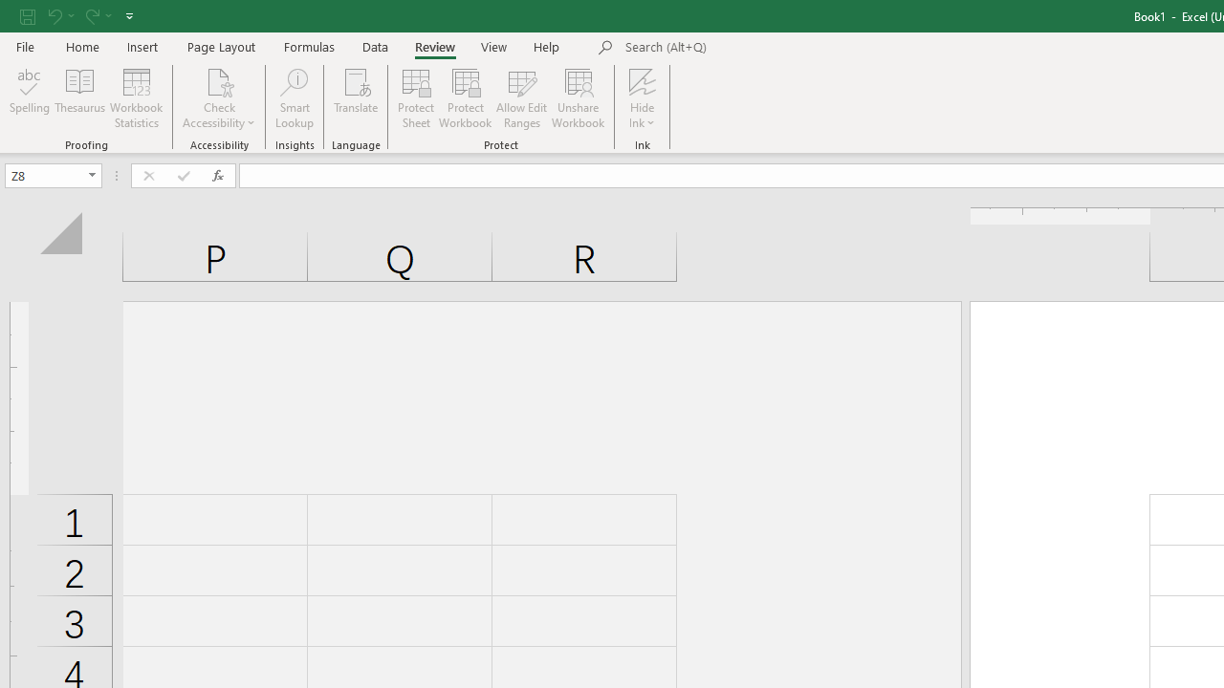 The image size is (1224, 688). I want to click on Unshare Workbook, so click(578, 97).